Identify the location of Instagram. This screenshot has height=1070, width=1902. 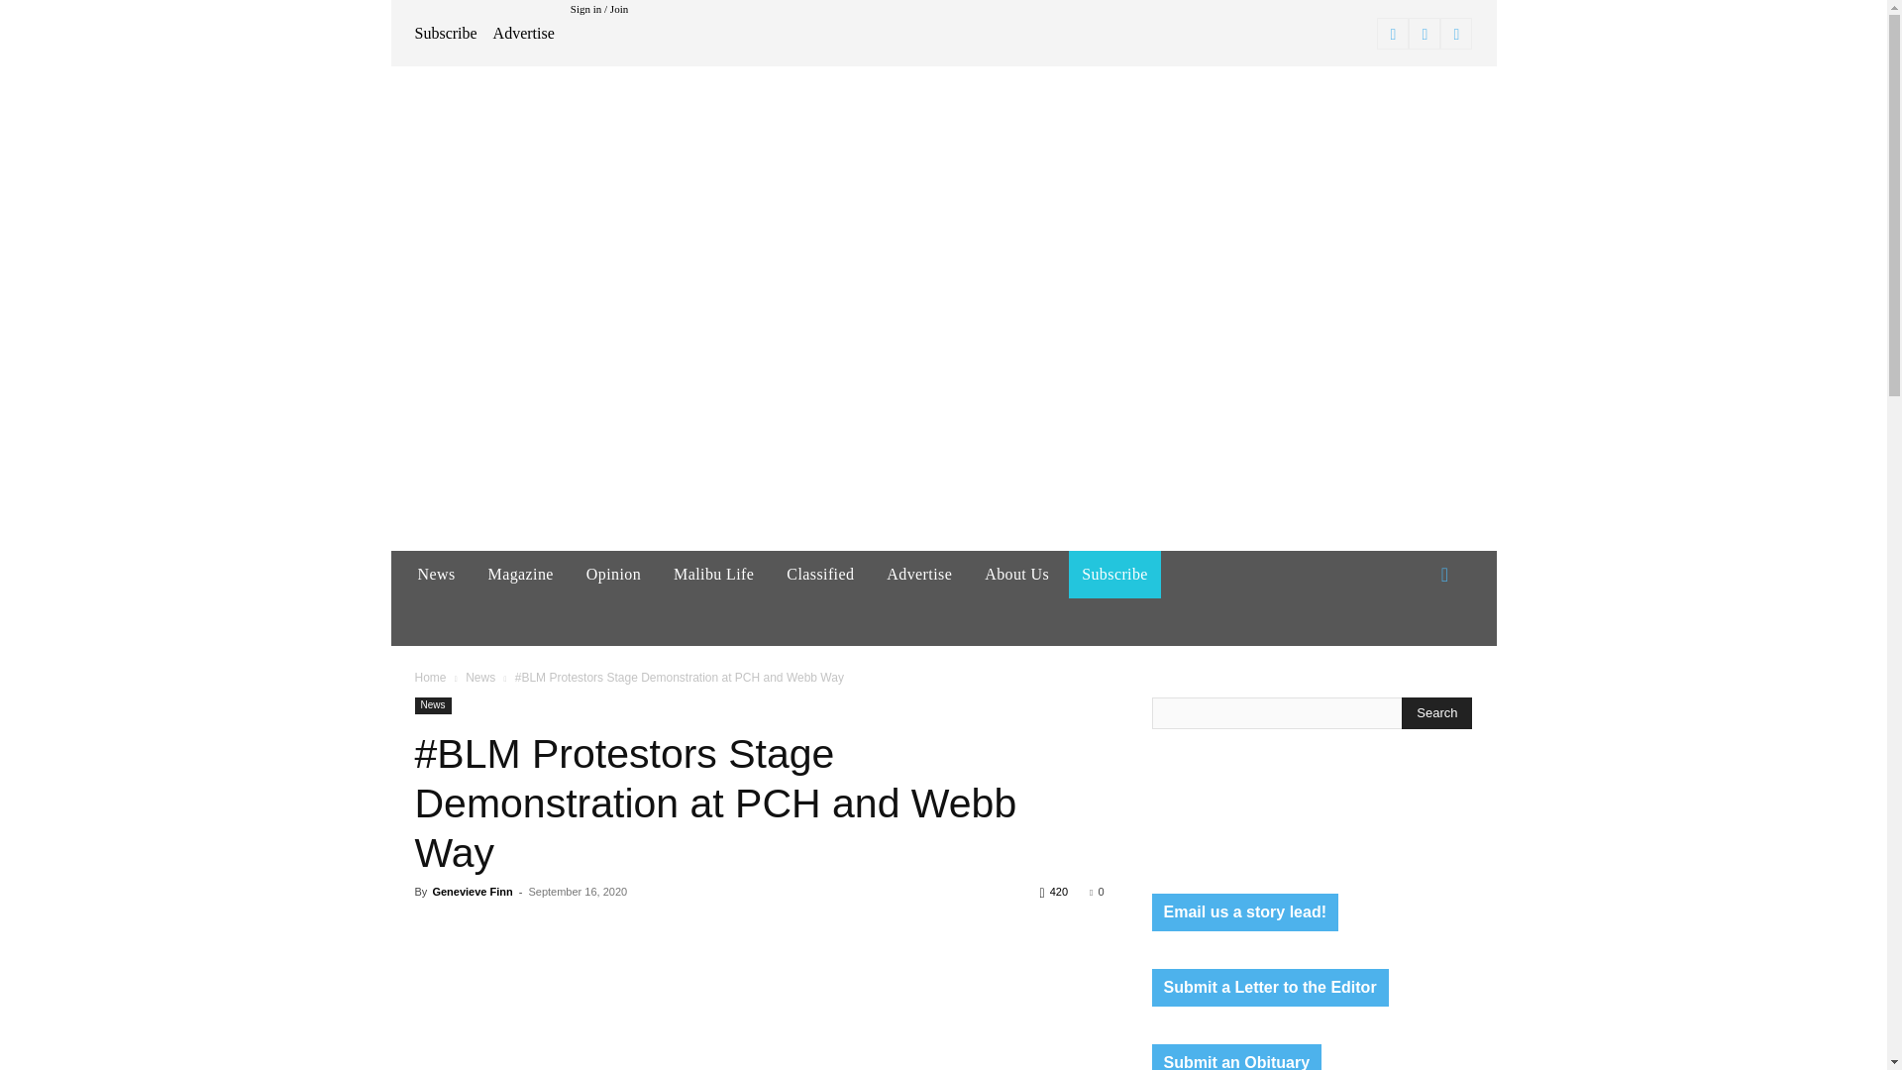
(1425, 34).